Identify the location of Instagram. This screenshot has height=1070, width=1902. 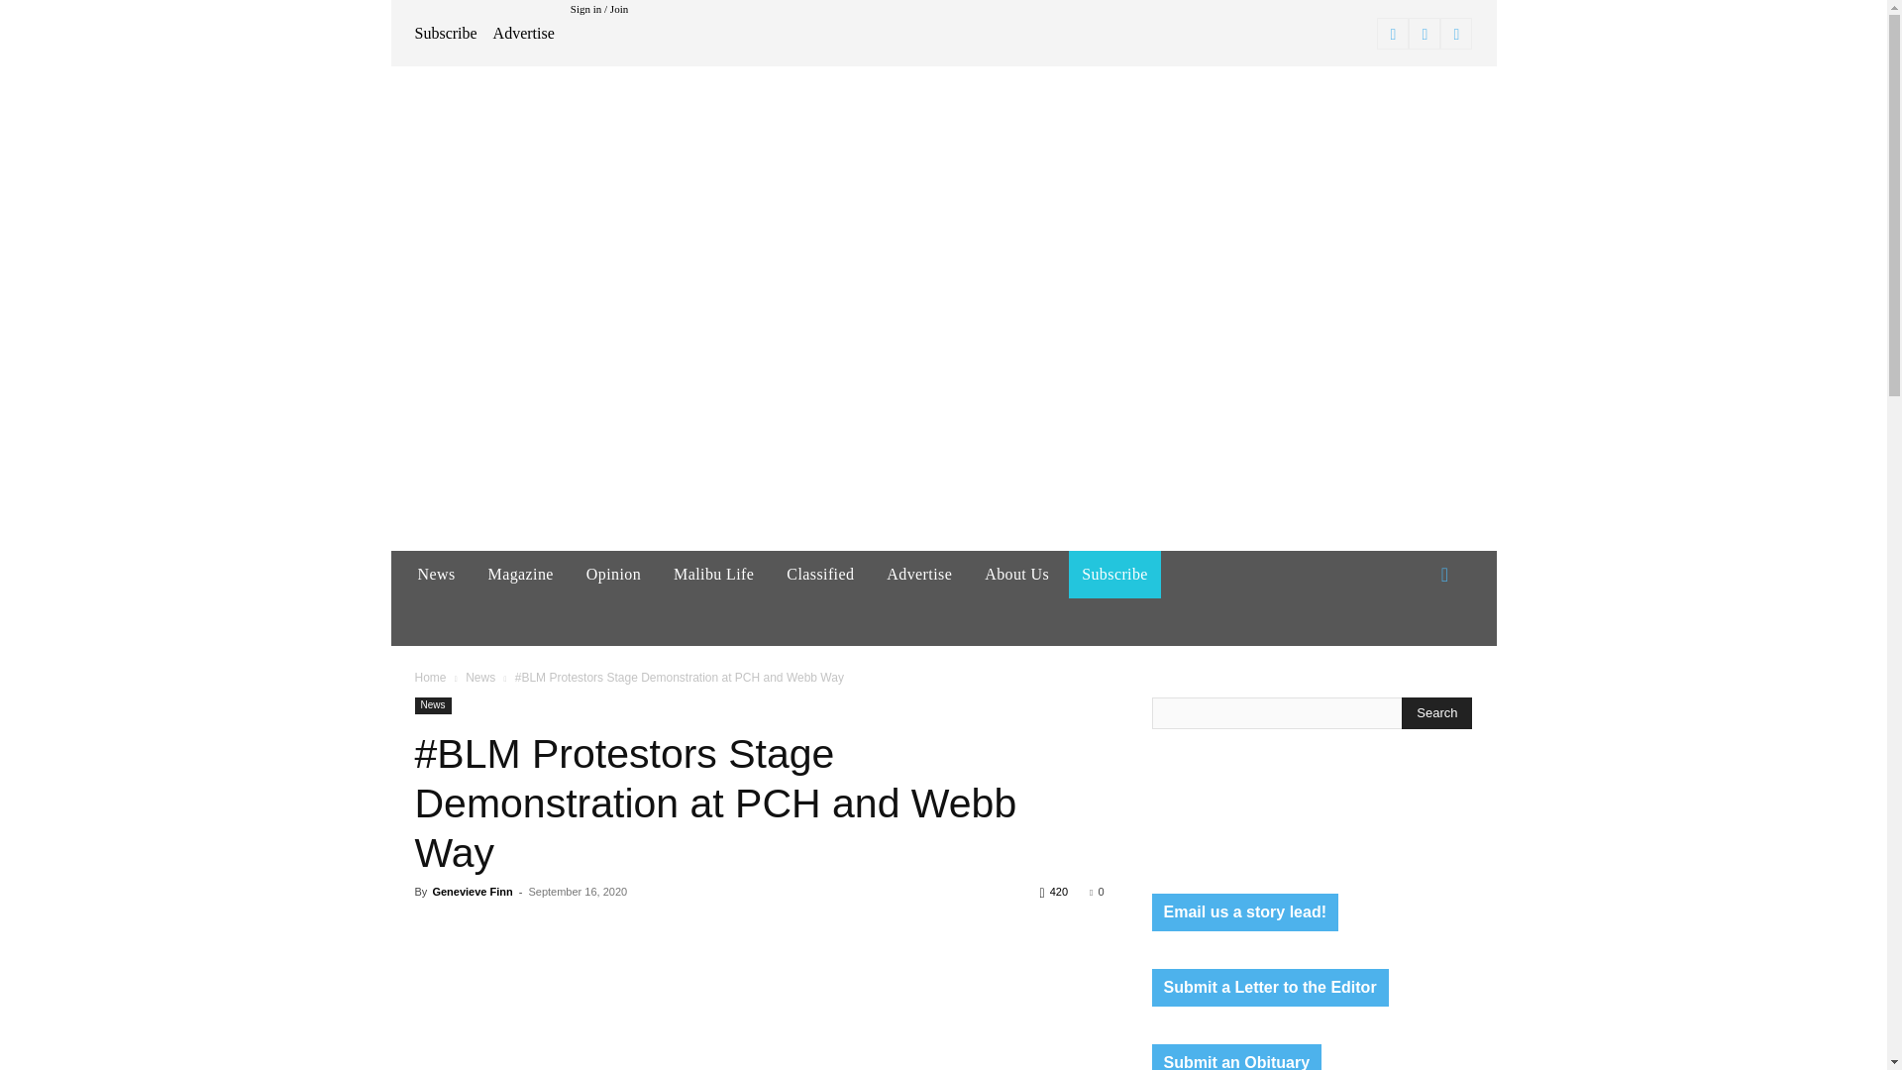
(1425, 34).